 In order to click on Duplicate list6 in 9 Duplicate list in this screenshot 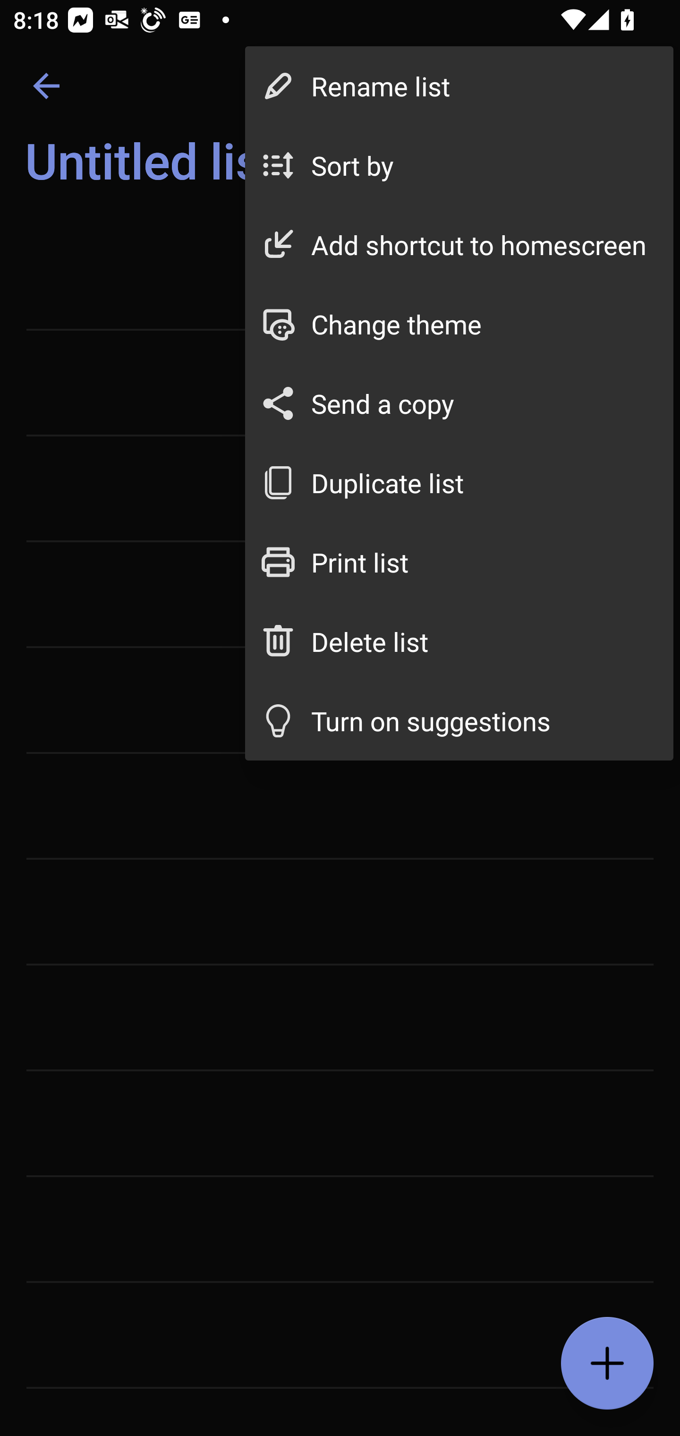, I will do `click(459, 483)`.